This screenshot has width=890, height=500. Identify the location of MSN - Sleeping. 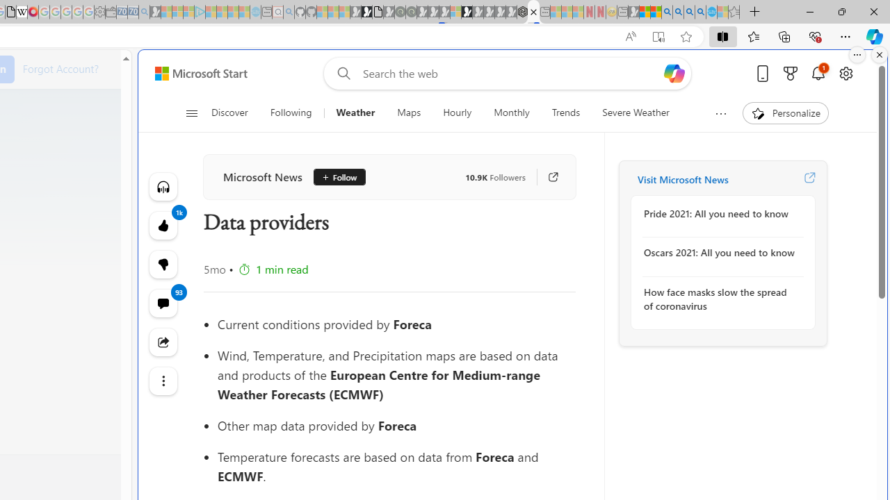
(633, 12).